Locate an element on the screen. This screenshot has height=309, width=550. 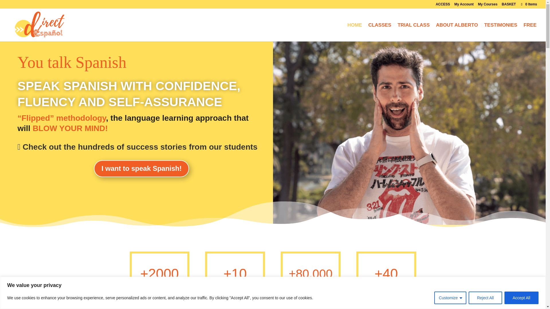
Reject All is located at coordinates (485, 298).